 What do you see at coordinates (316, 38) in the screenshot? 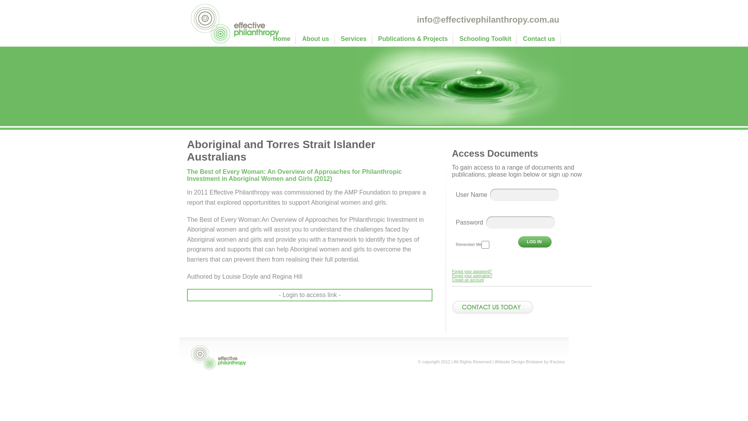
I see `About us` at bounding box center [316, 38].